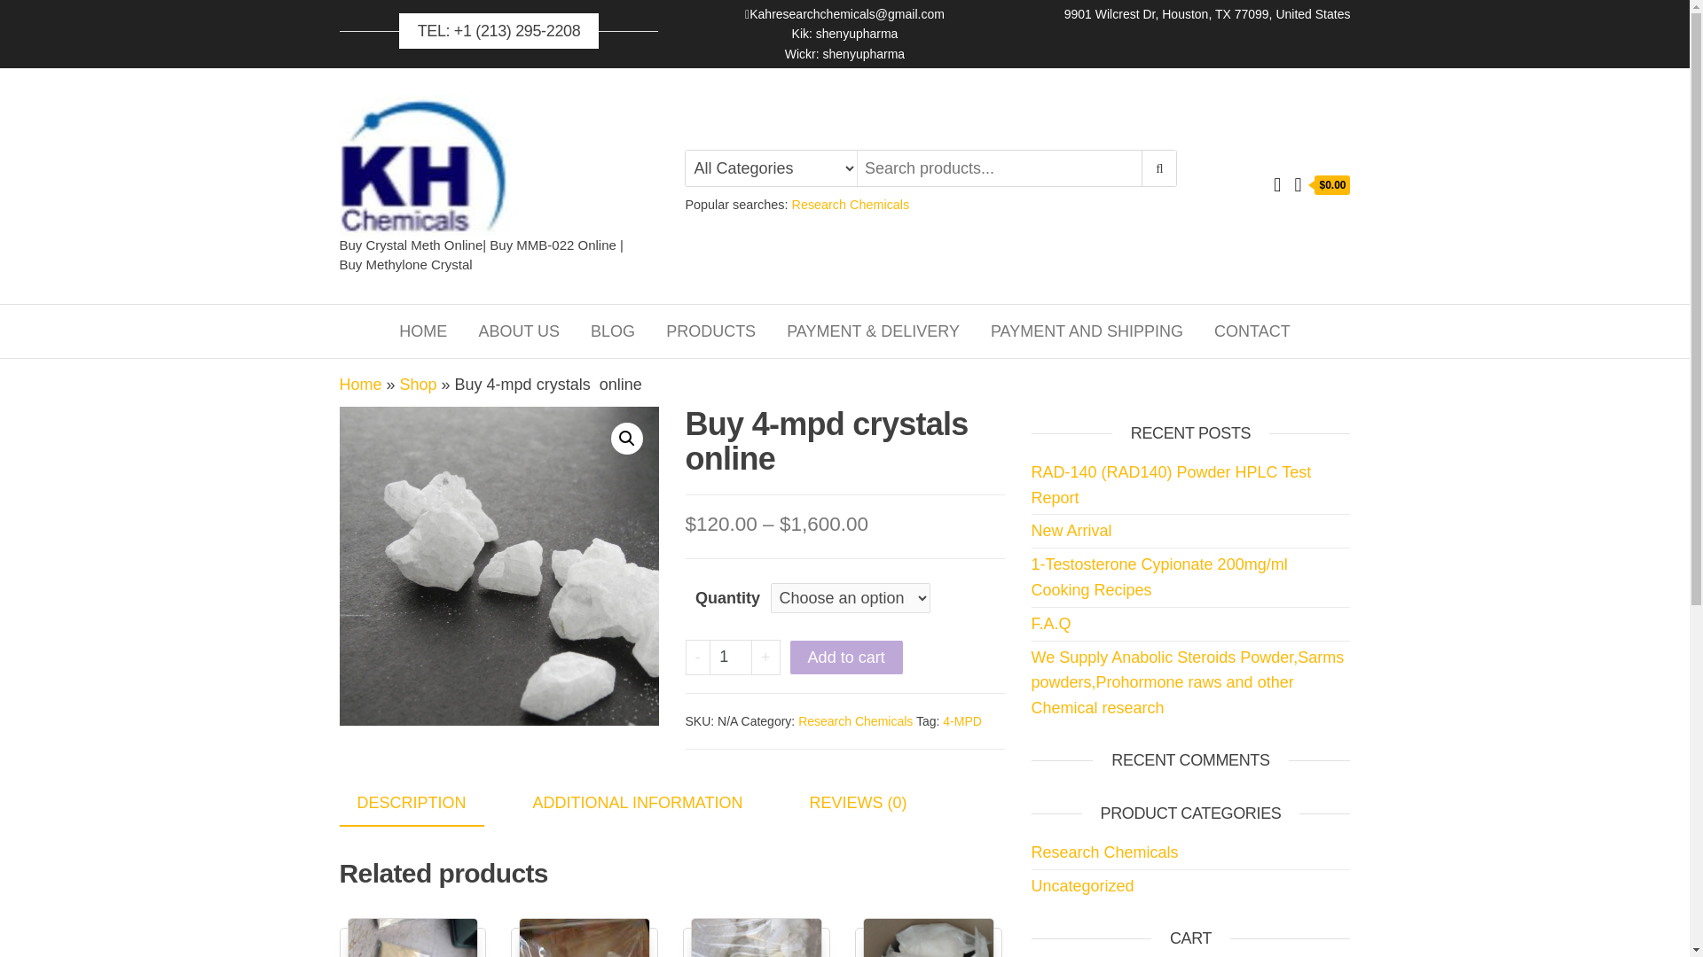 This screenshot has height=957, width=1703. Describe the element at coordinates (422, 331) in the screenshot. I see `HOME` at that location.